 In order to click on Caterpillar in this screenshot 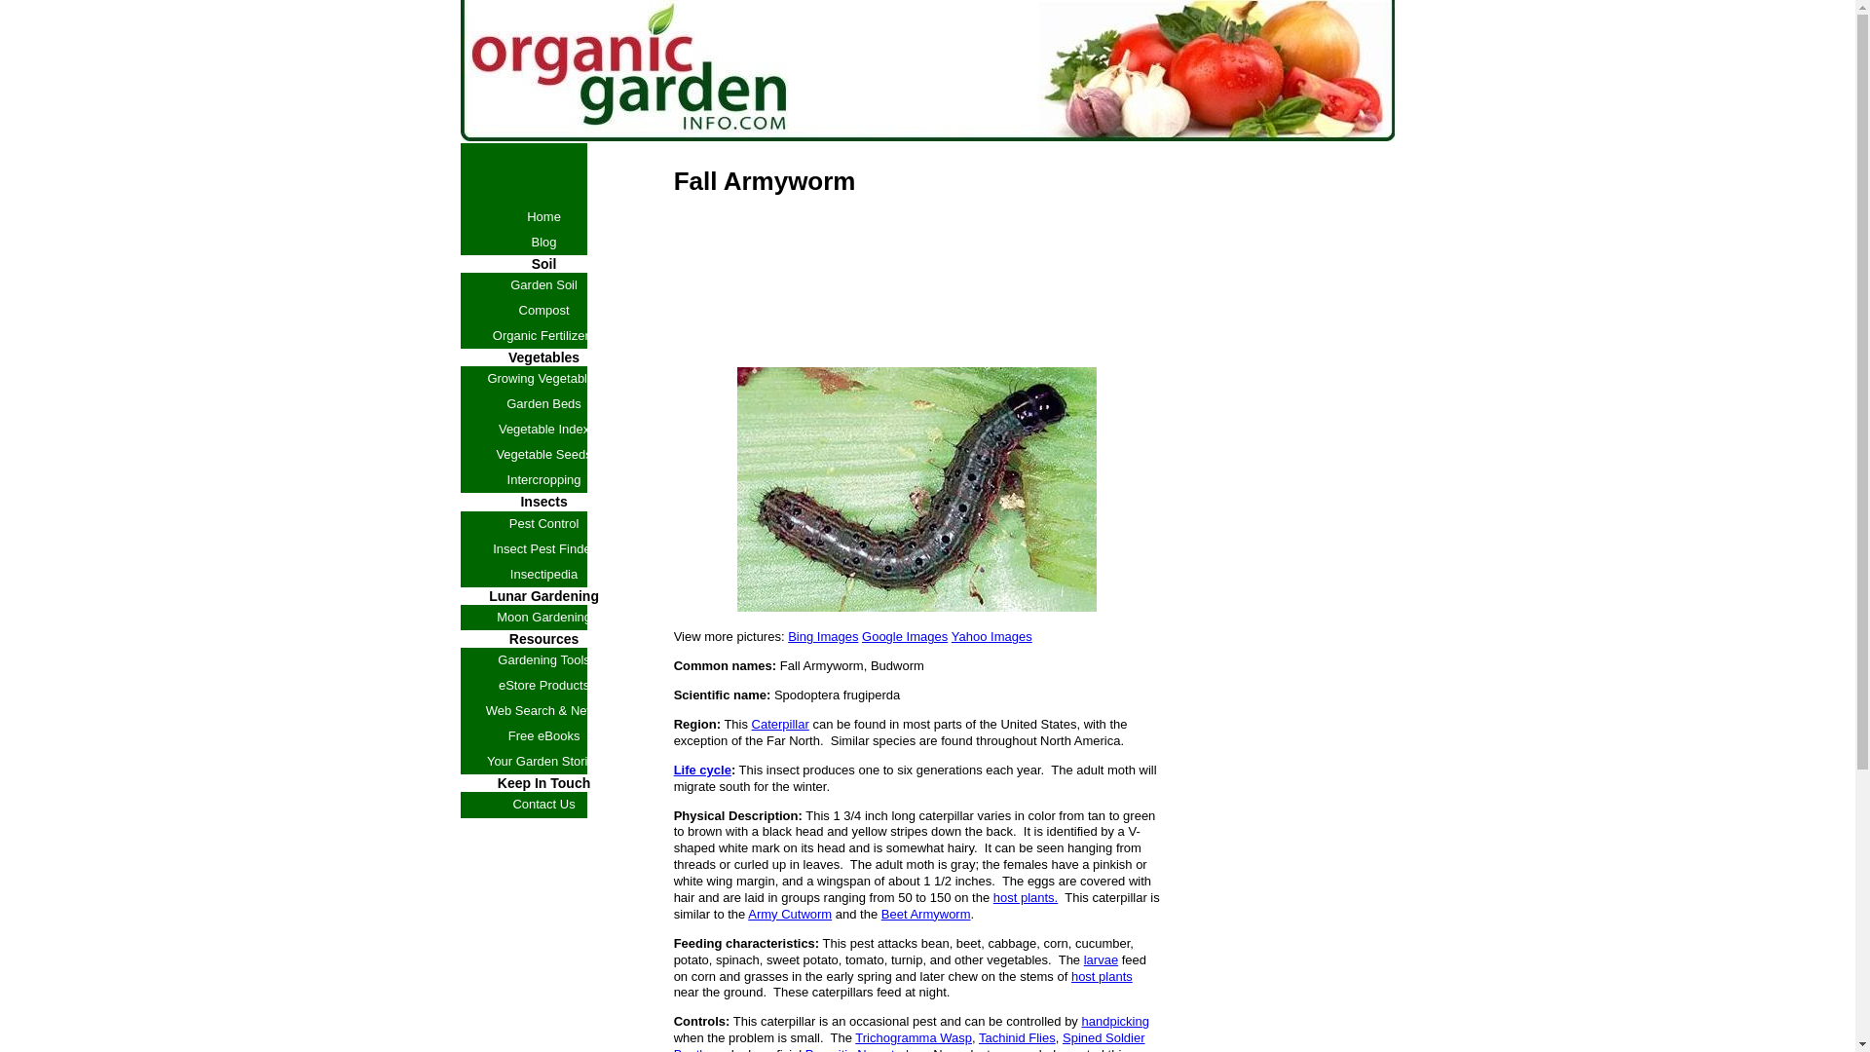, I will do `click(780, 723)`.